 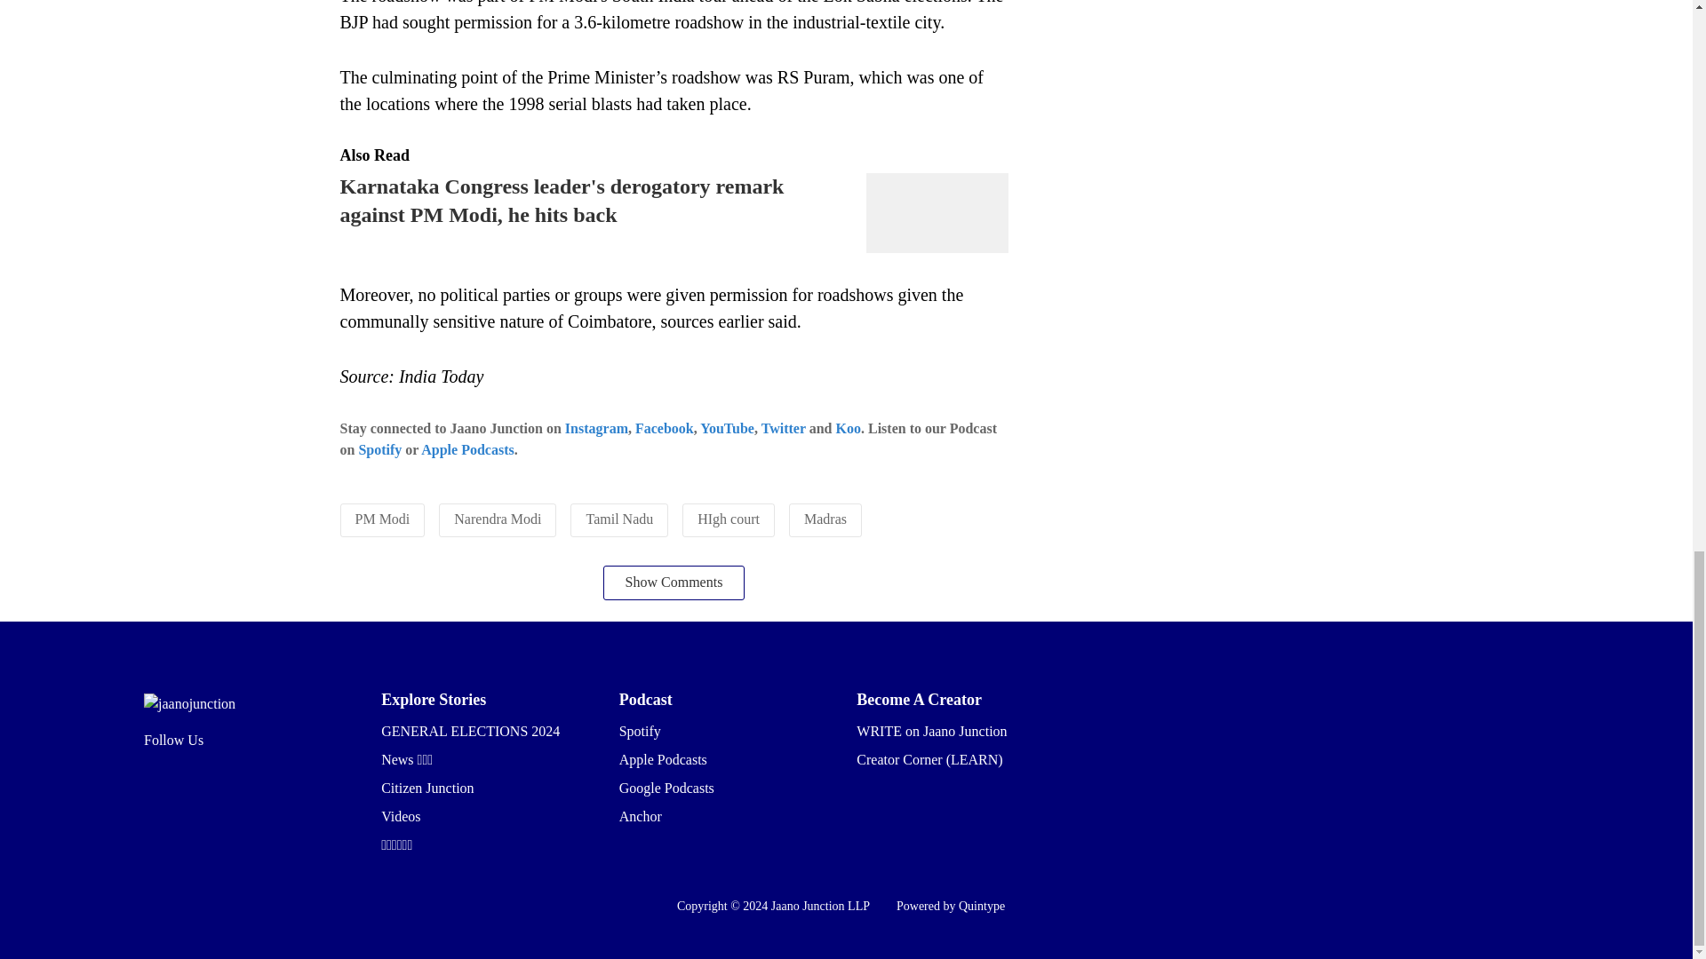 What do you see at coordinates (379, 449) in the screenshot?
I see `Spotify` at bounding box center [379, 449].